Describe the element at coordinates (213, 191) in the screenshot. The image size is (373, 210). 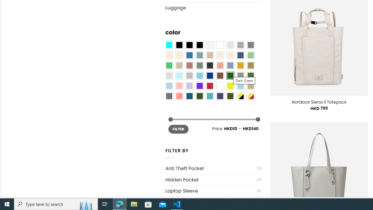
I see `Laptop Sleeve(3)` at that location.